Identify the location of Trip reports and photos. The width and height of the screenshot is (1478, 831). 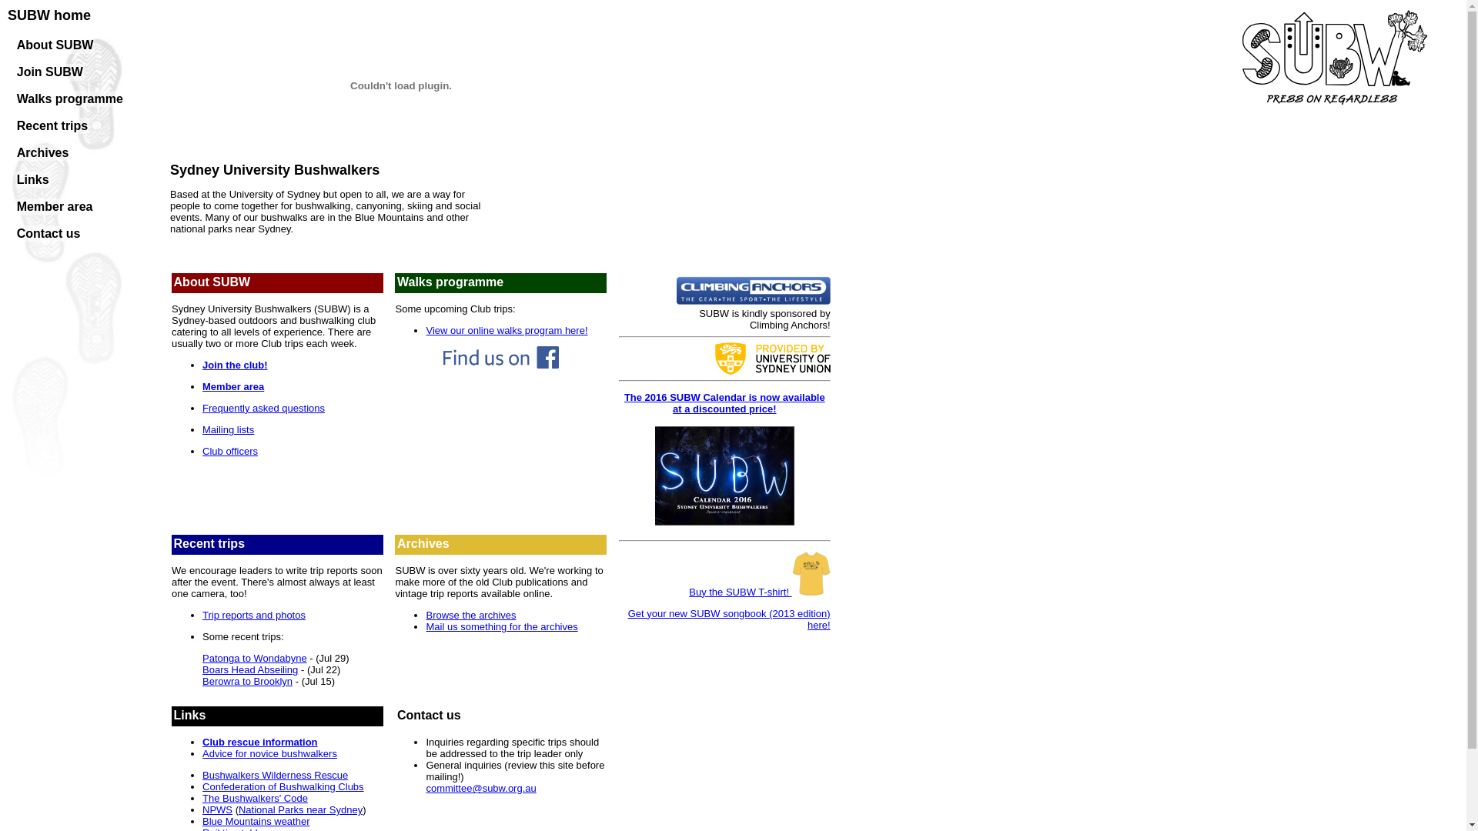
(254, 616).